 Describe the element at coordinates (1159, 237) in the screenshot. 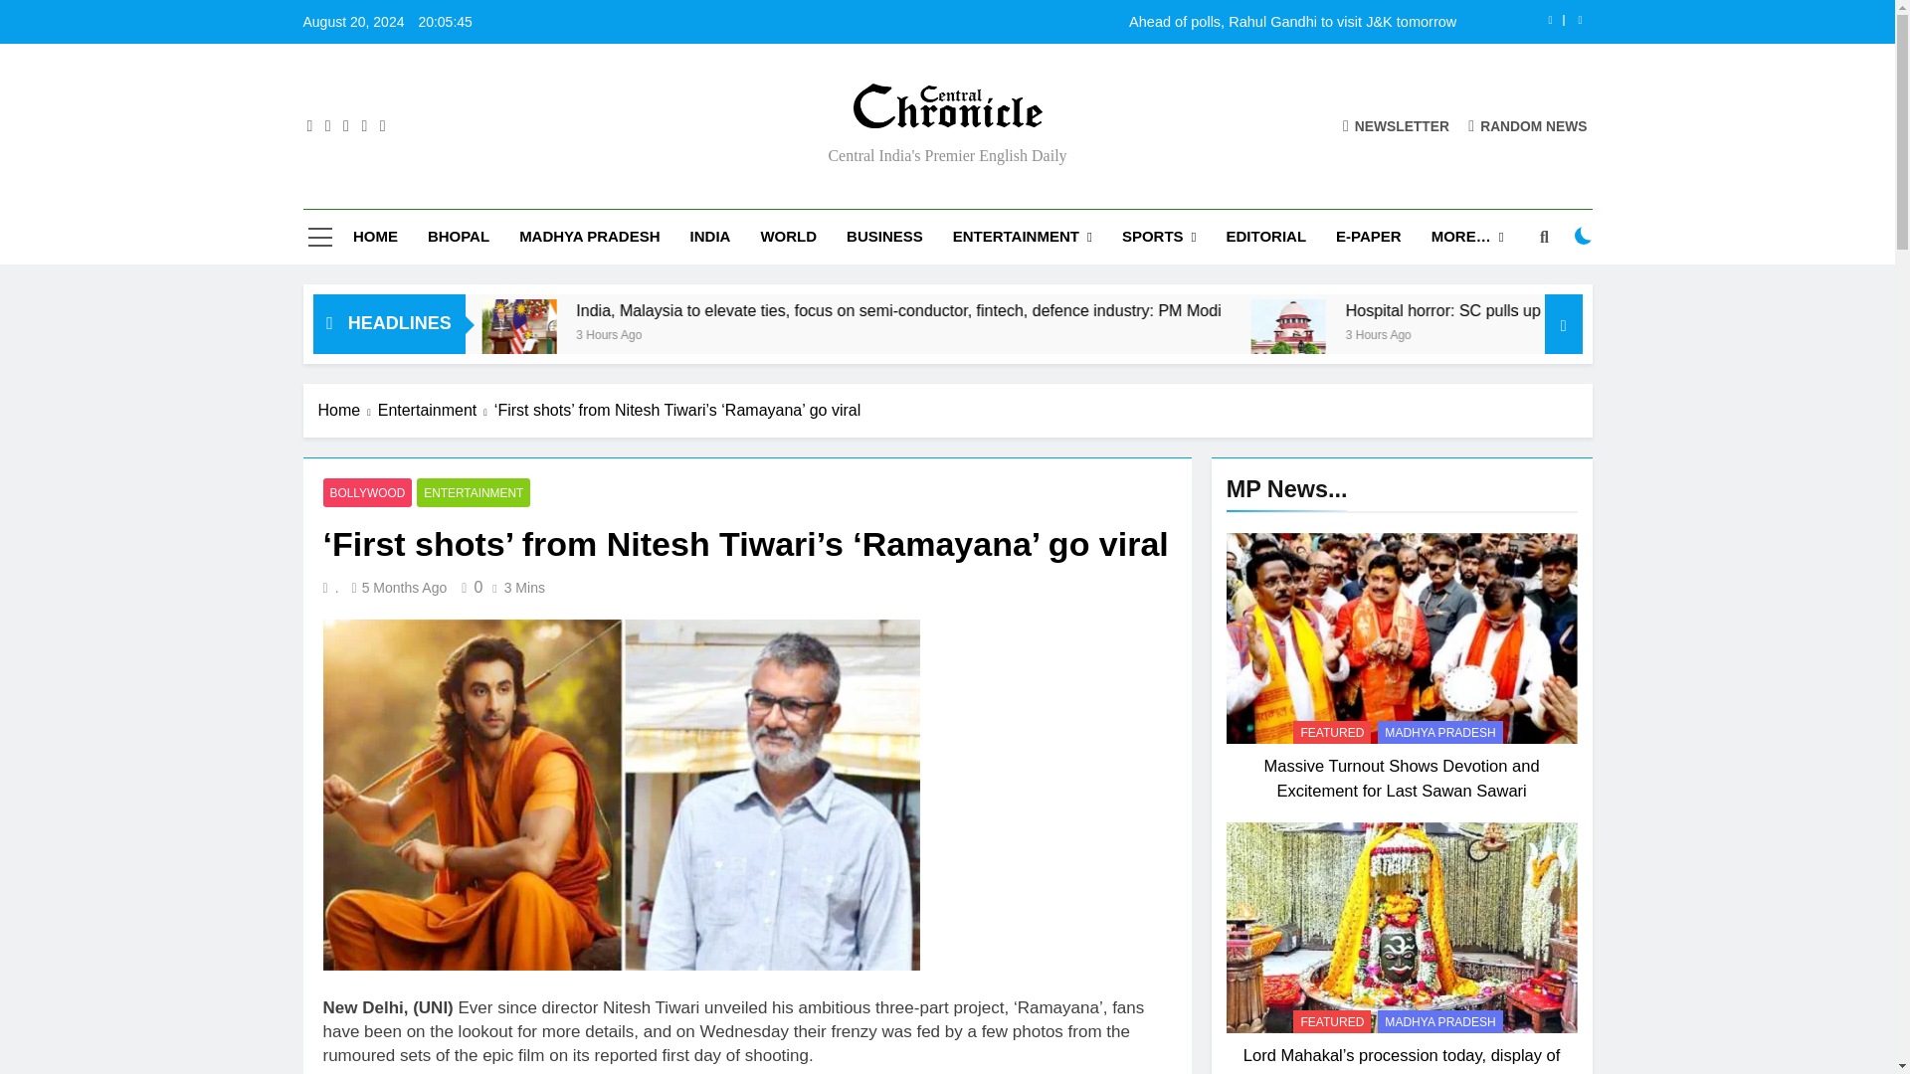

I see `SPORTS` at that location.